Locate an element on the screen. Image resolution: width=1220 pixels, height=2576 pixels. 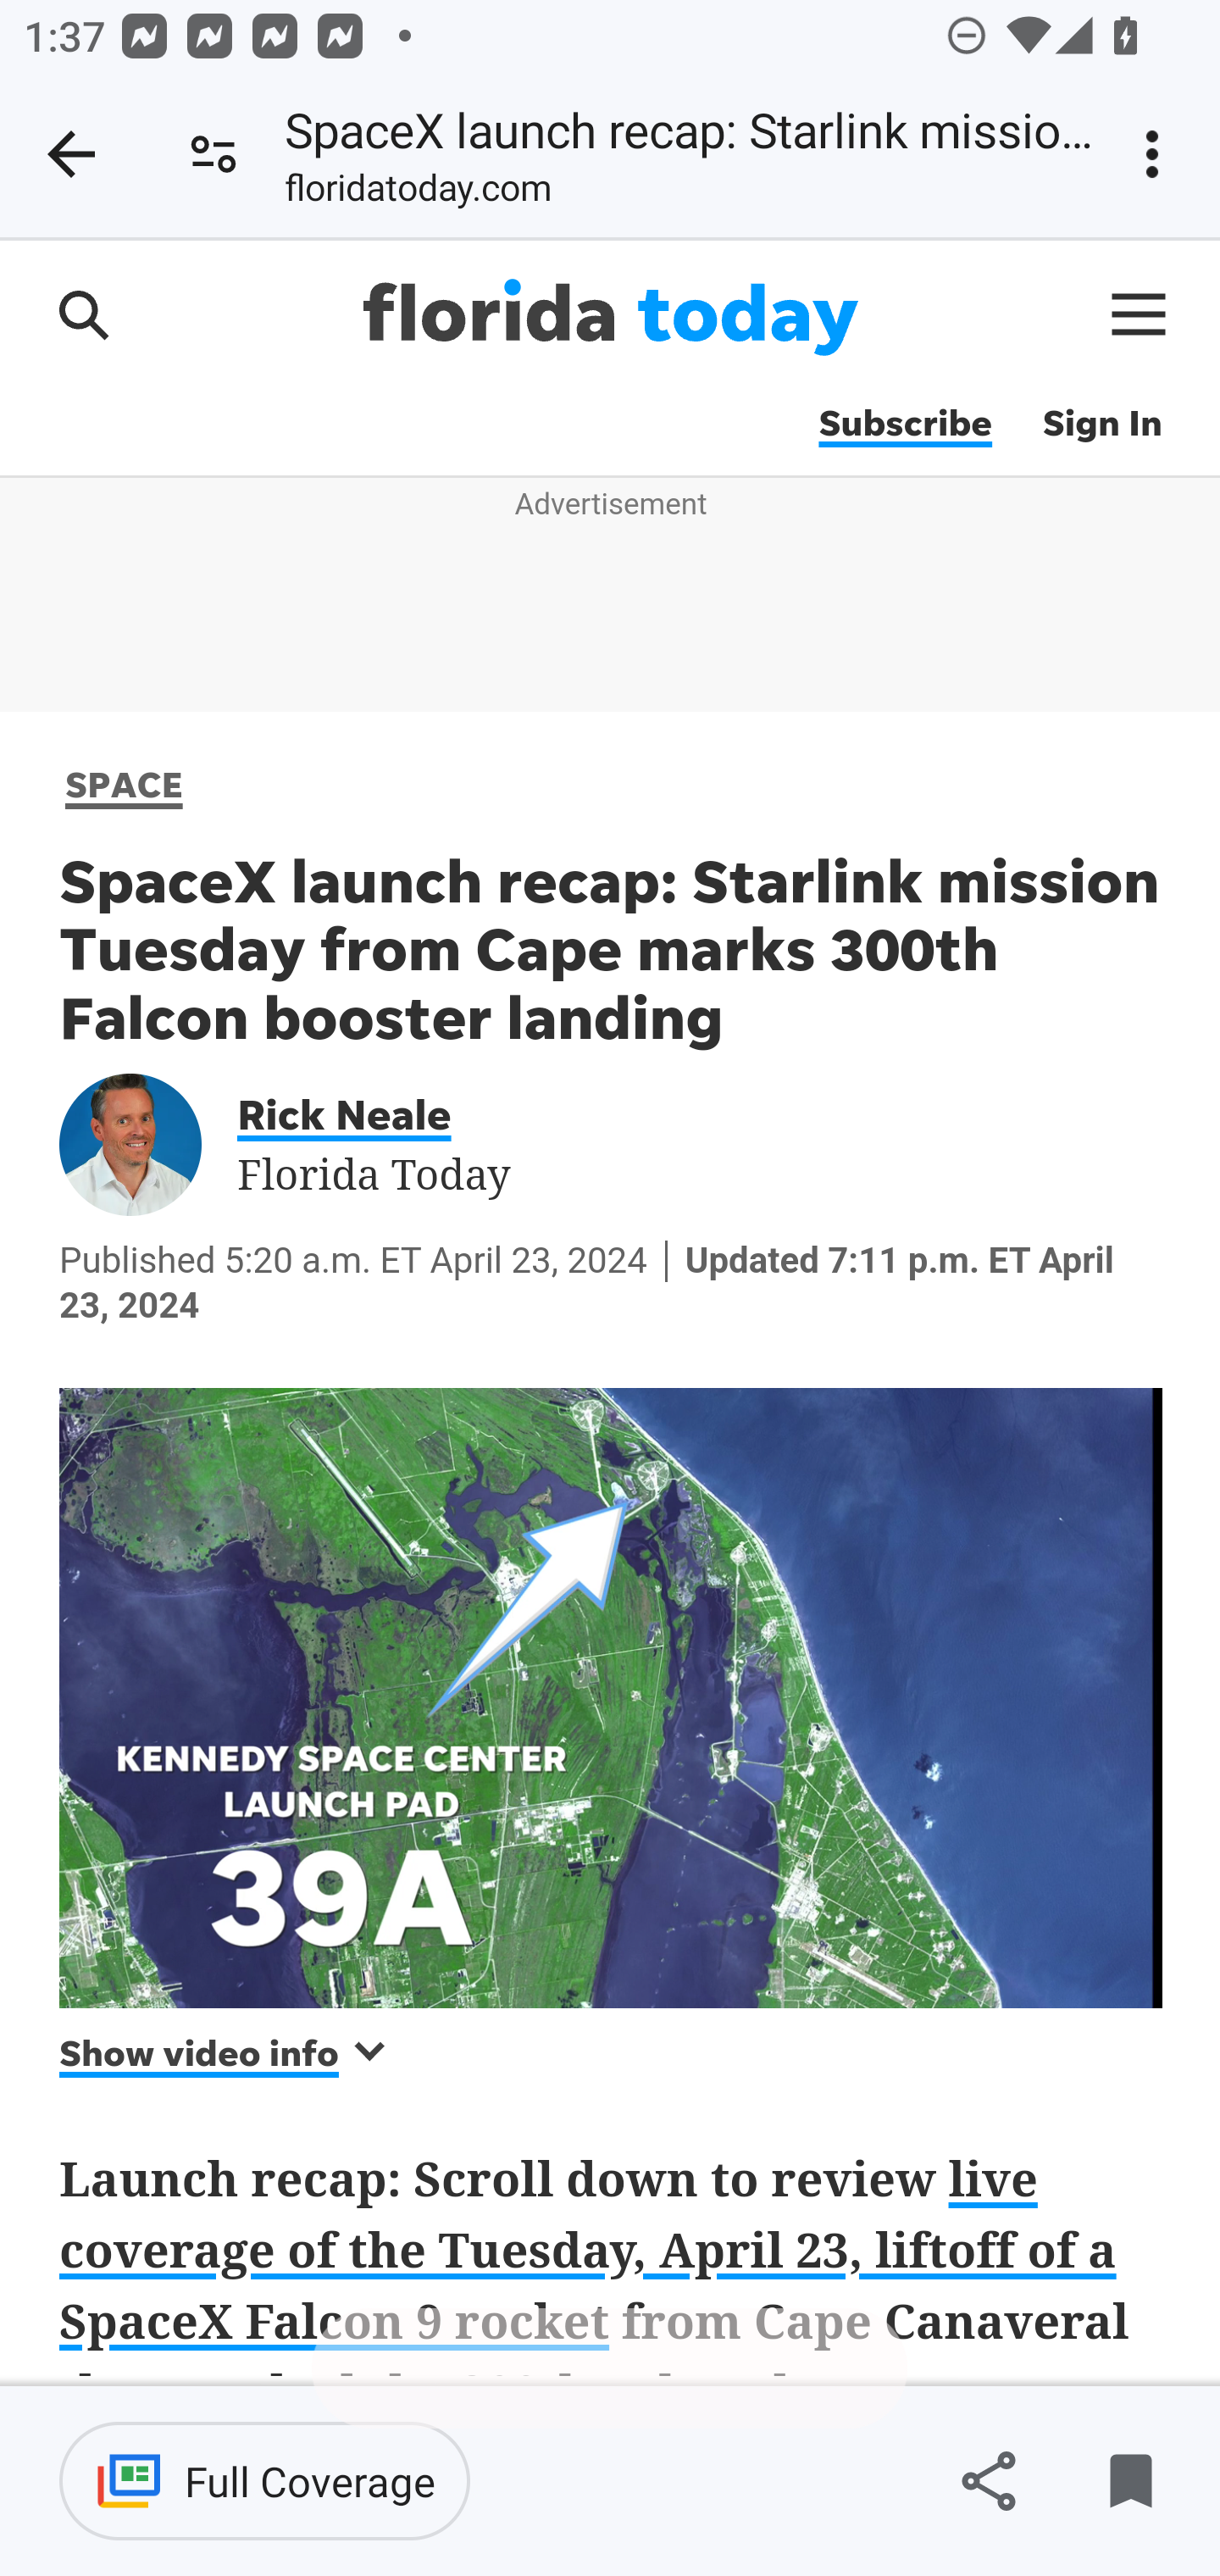
Rick Neale is located at coordinates (366, 1112).